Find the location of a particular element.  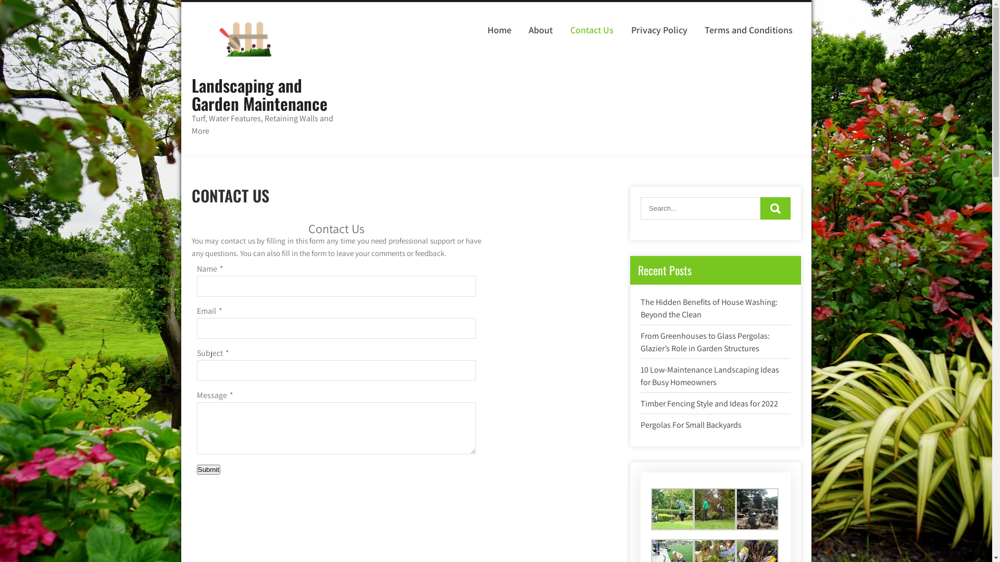

Submit is located at coordinates (208, 469).